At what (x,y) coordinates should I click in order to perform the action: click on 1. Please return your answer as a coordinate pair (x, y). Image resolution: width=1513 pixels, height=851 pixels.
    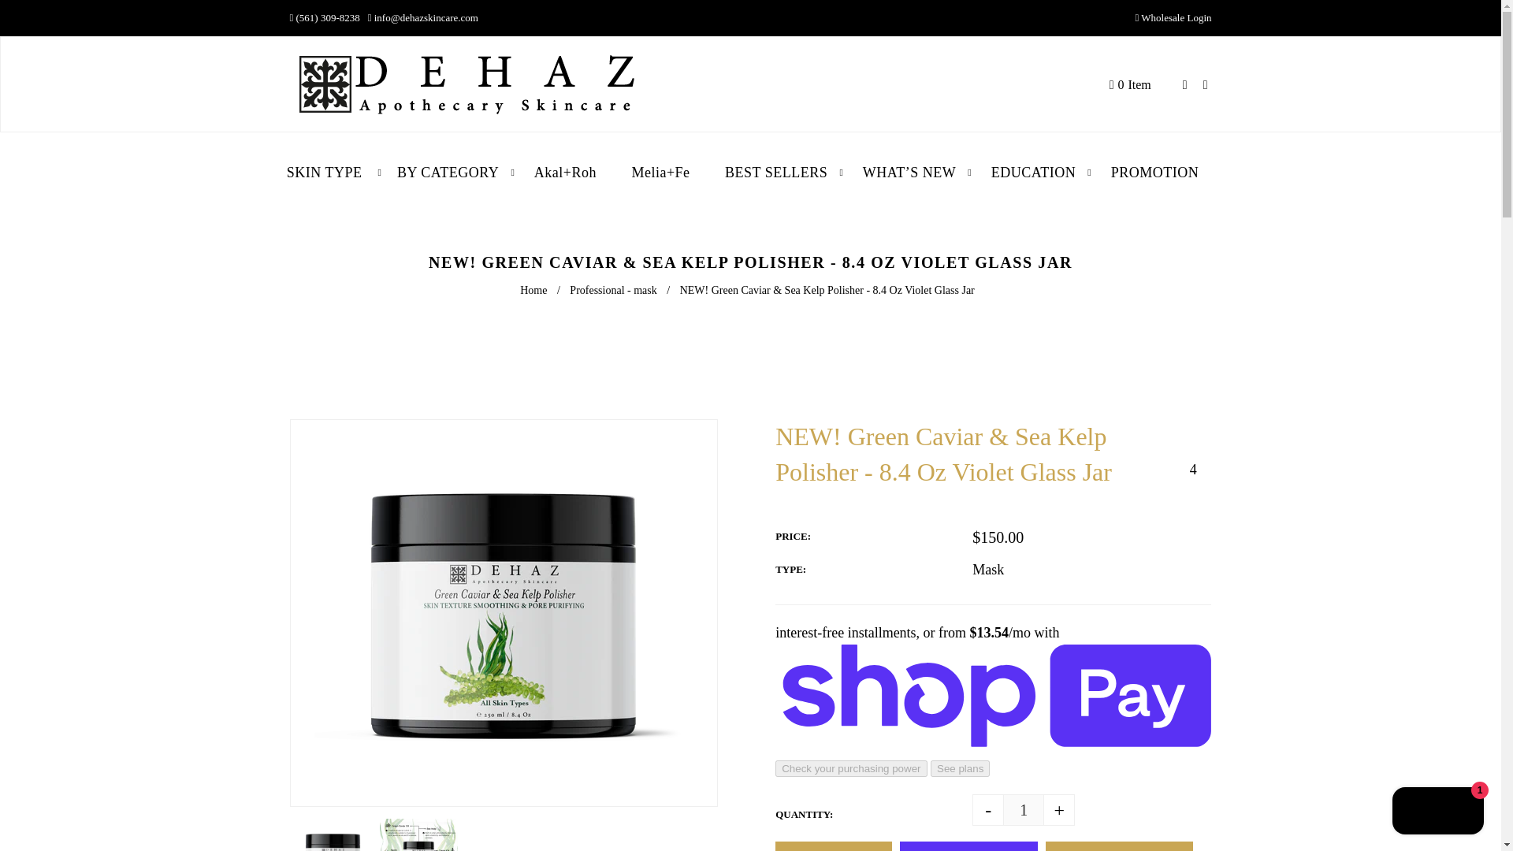
    Looking at the image, I should click on (1024, 809).